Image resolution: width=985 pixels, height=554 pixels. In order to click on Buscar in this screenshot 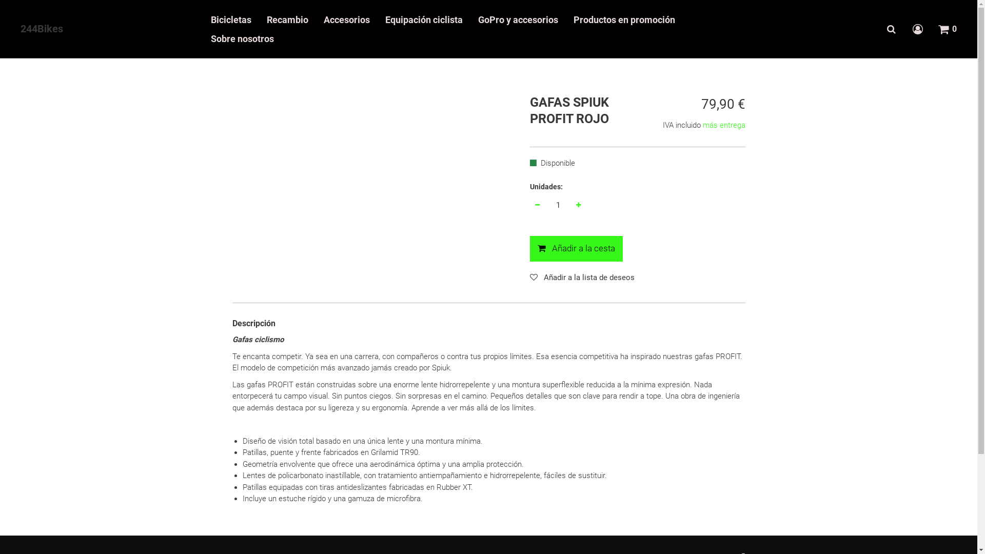, I will do `click(891, 30)`.